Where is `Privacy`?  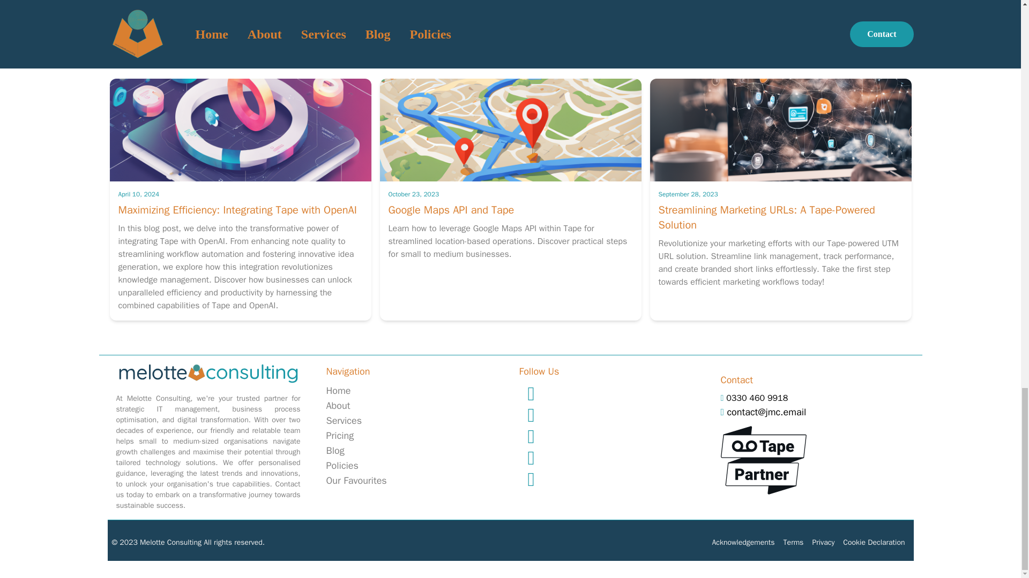 Privacy is located at coordinates (823, 542).